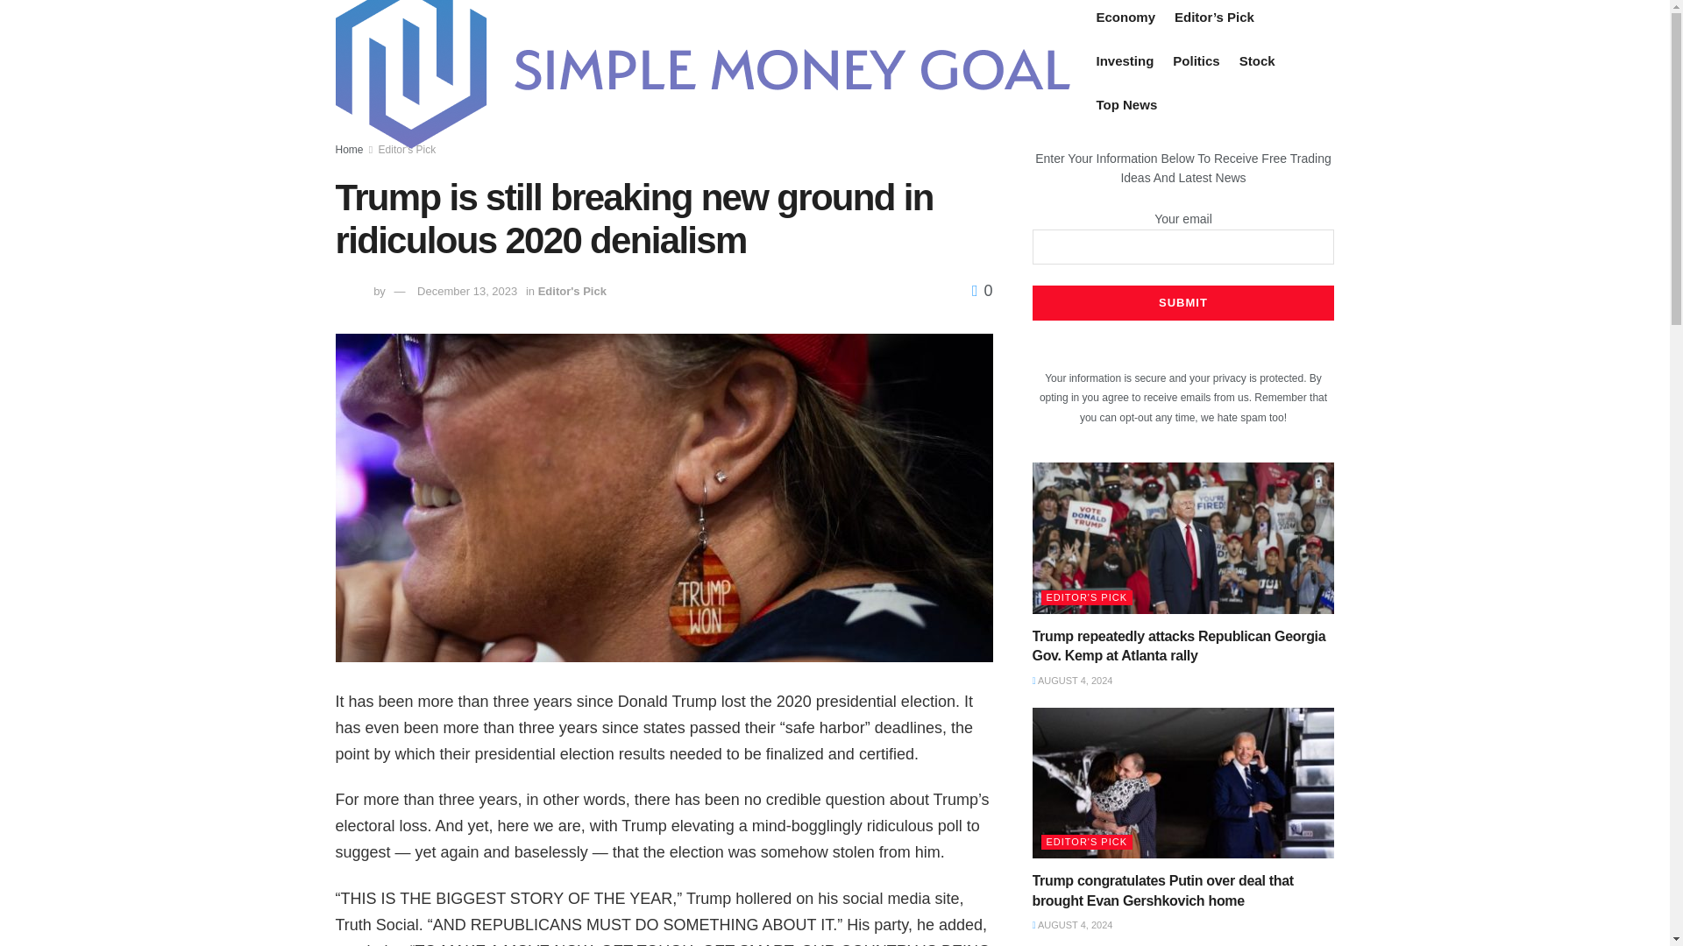 This screenshot has width=1683, height=946. I want to click on Stock, so click(1257, 61).